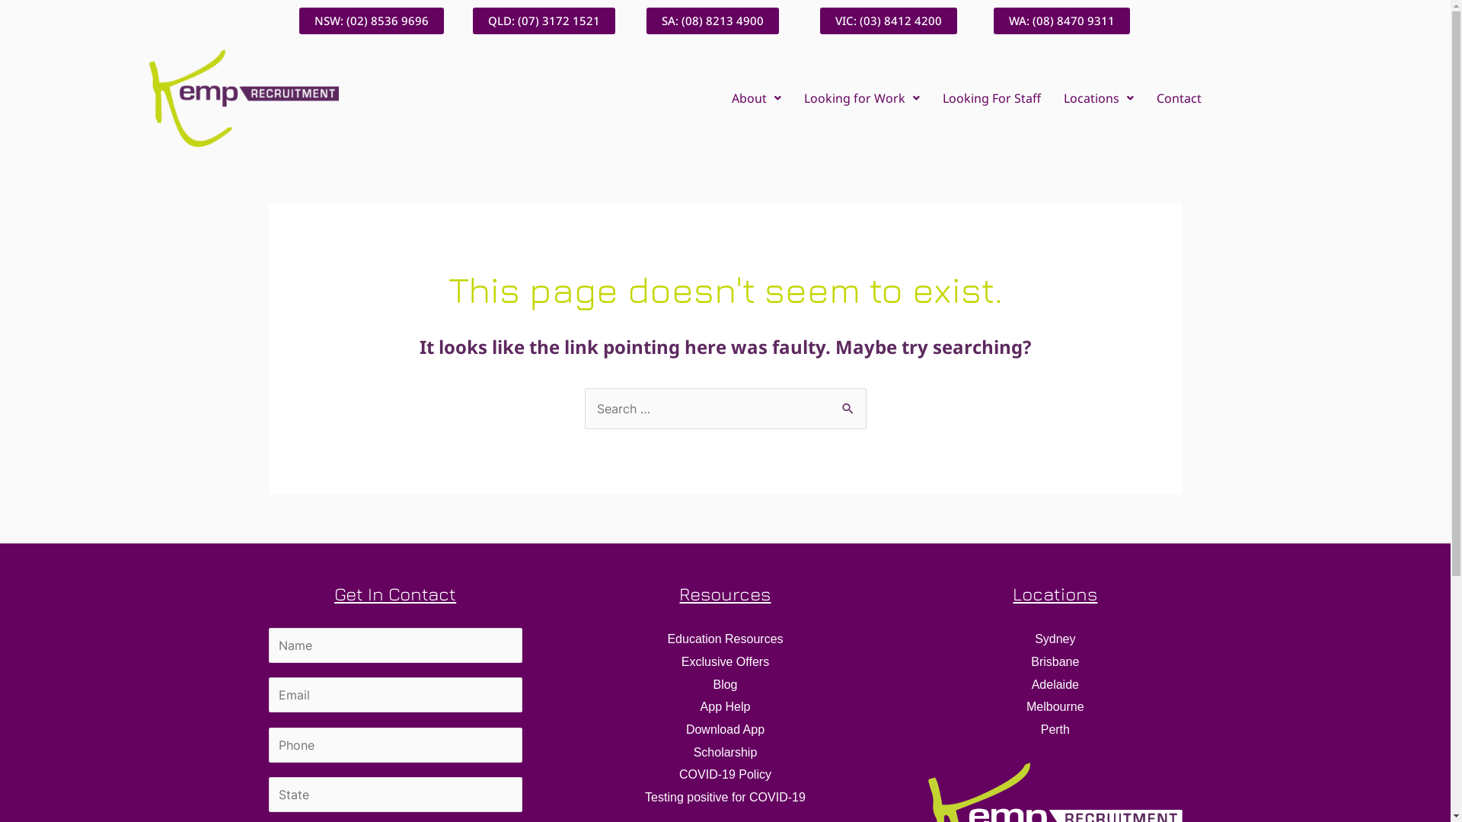 The width and height of the screenshot is (1462, 822). I want to click on Exclusive Offers, so click(725, 662).